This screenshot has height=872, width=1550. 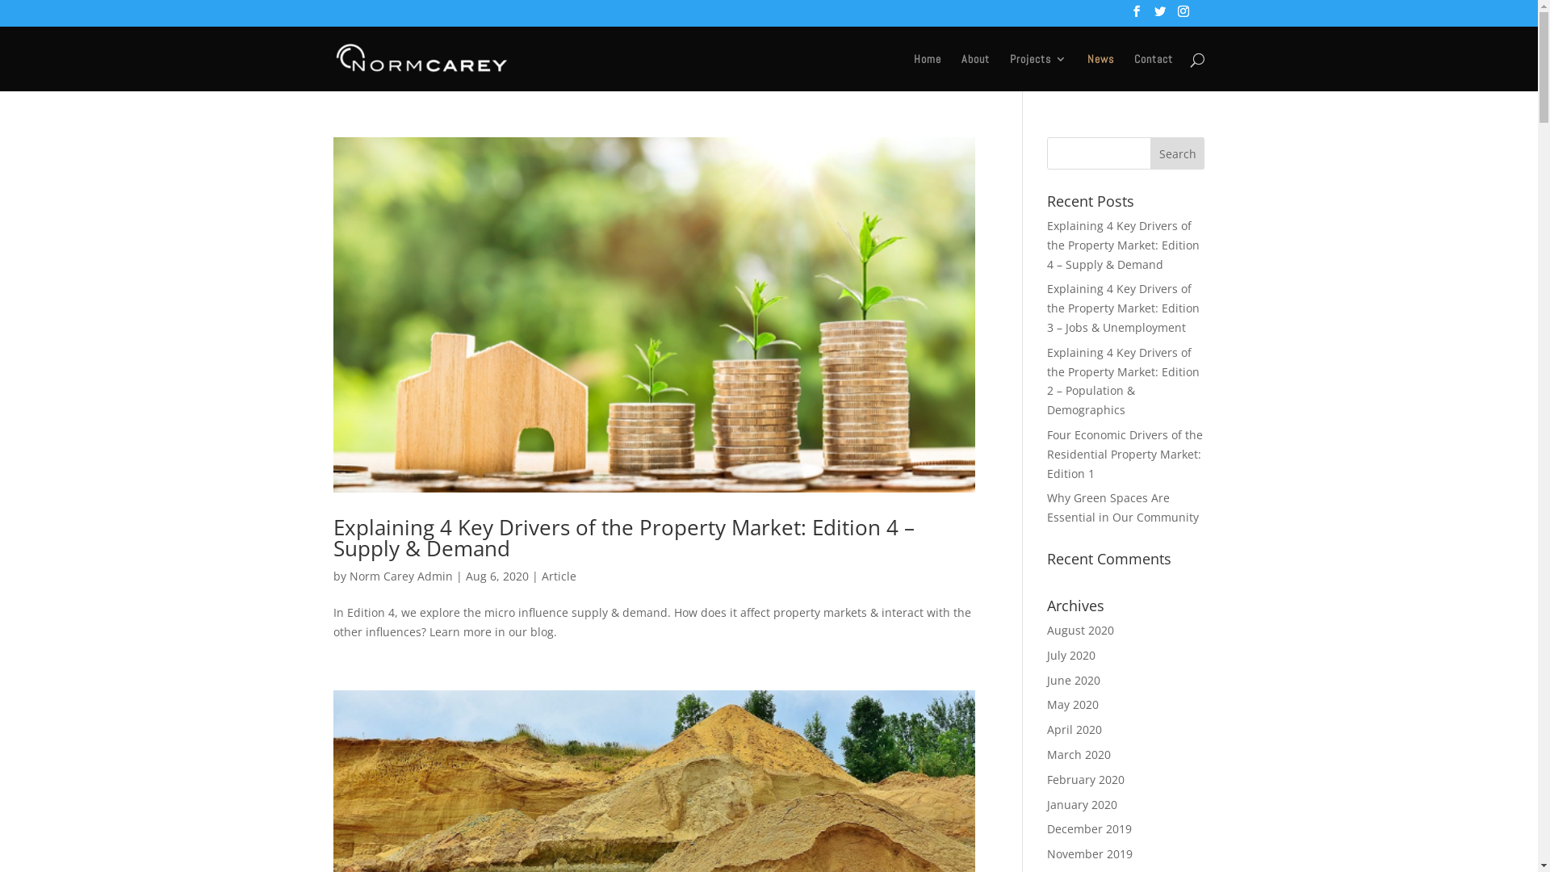 I want to click on Search, so click(x=1178, y=153).